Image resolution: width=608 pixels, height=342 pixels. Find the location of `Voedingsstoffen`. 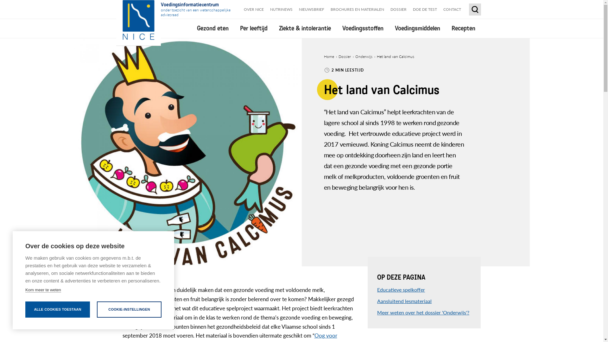

Voedingsstoffen is located at coordinates (363, 28).